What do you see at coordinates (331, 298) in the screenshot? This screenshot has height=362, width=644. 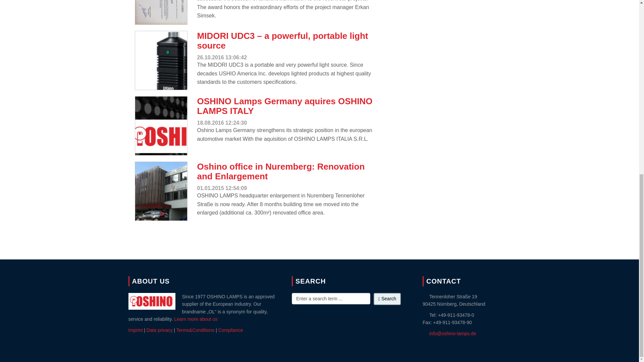 I see `Enter a search term ...` at bounding box center [331, 298].